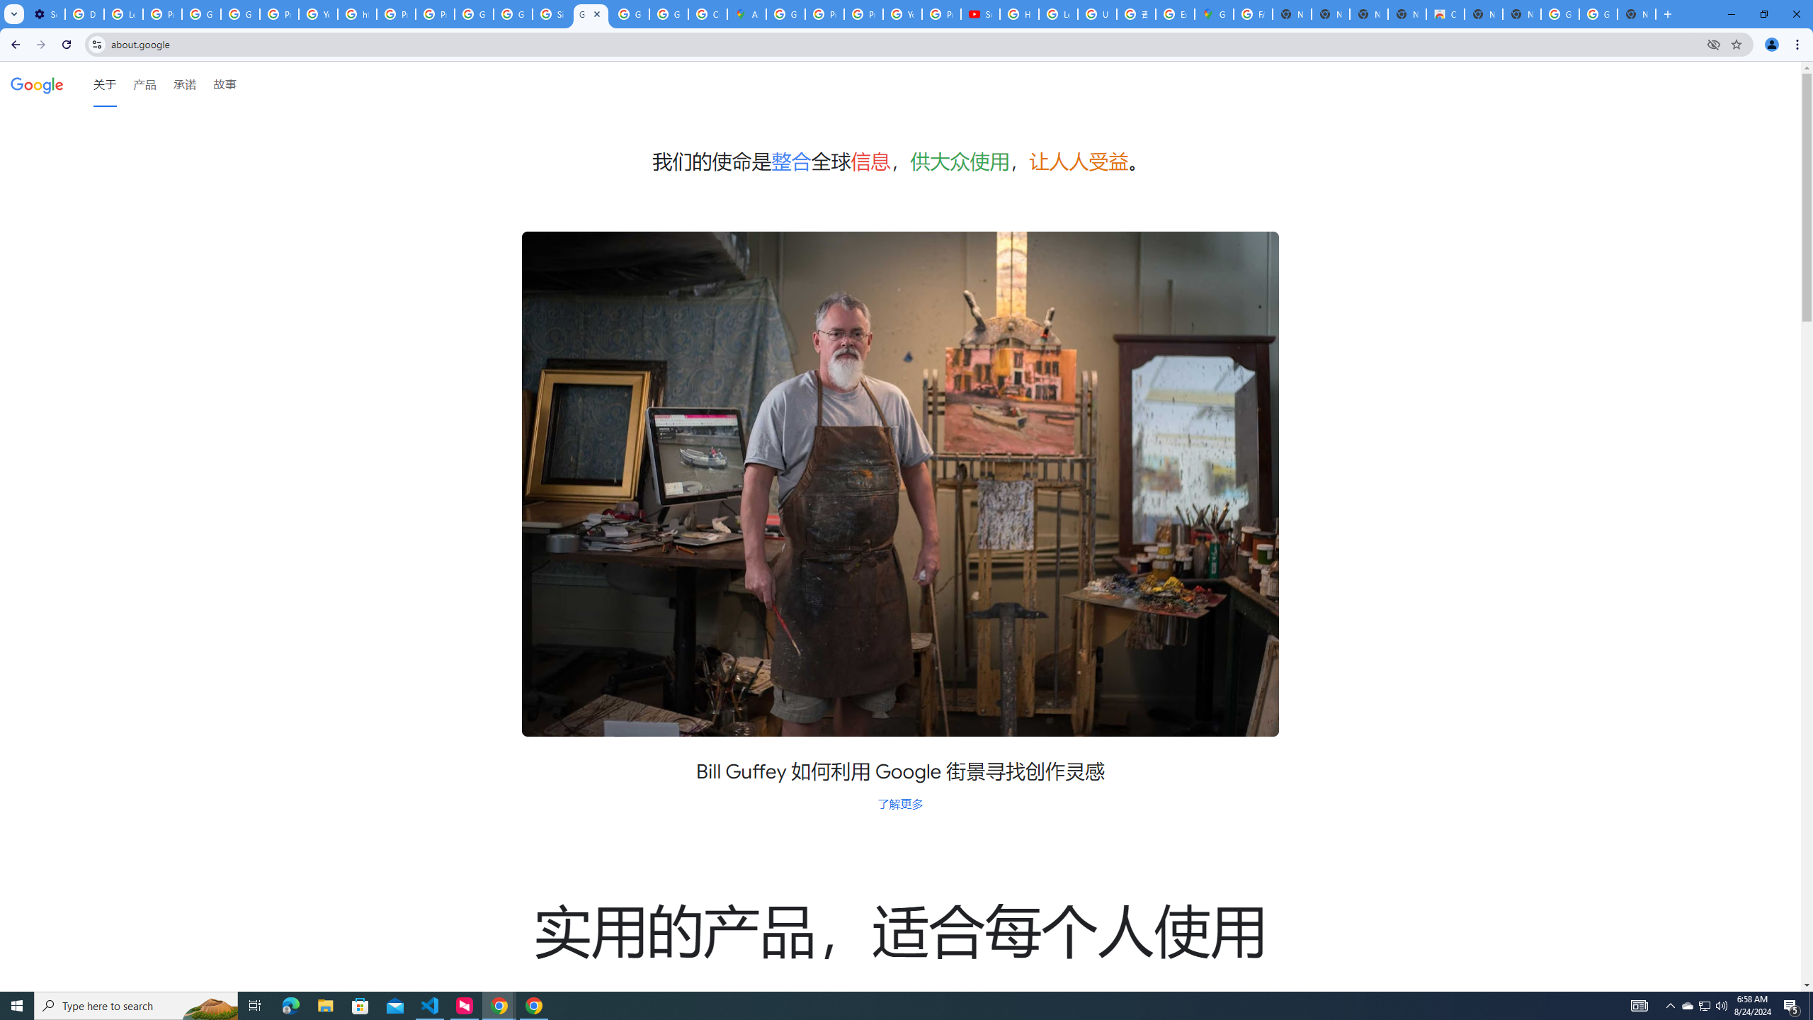 Image resolution: width=1813 pixels, height=1020 pixels. What do you see at coordinates (1637, 14) in the screenshot?
I see `New Tab` at bounding box center [1637, 14].